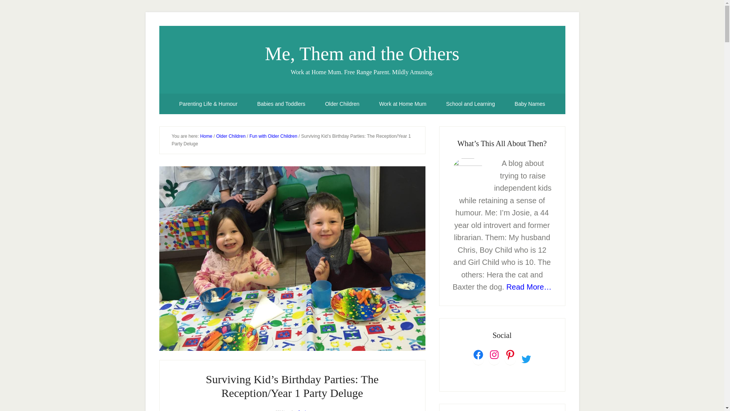 The height and width of the screenshot is (411, 730). I want to click on Josie, so click(303, 410).